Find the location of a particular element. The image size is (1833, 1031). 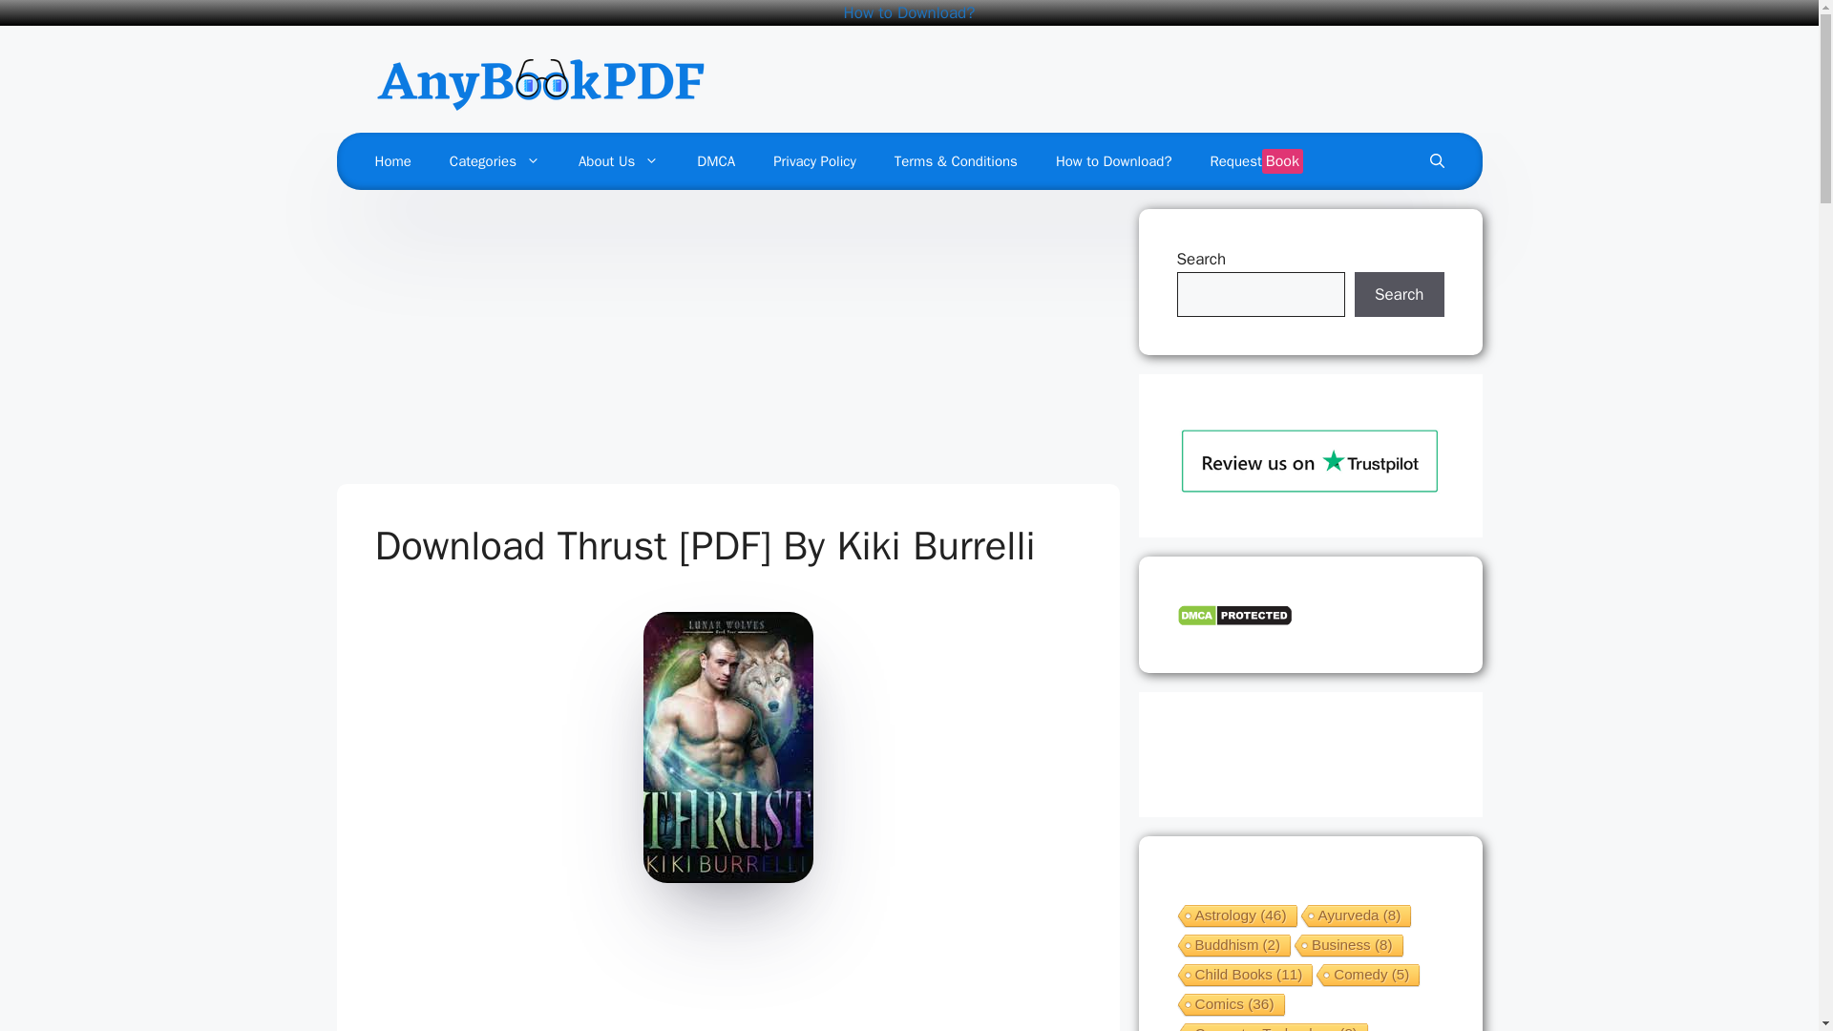

Advertisement is located at coordinates (727, 342).